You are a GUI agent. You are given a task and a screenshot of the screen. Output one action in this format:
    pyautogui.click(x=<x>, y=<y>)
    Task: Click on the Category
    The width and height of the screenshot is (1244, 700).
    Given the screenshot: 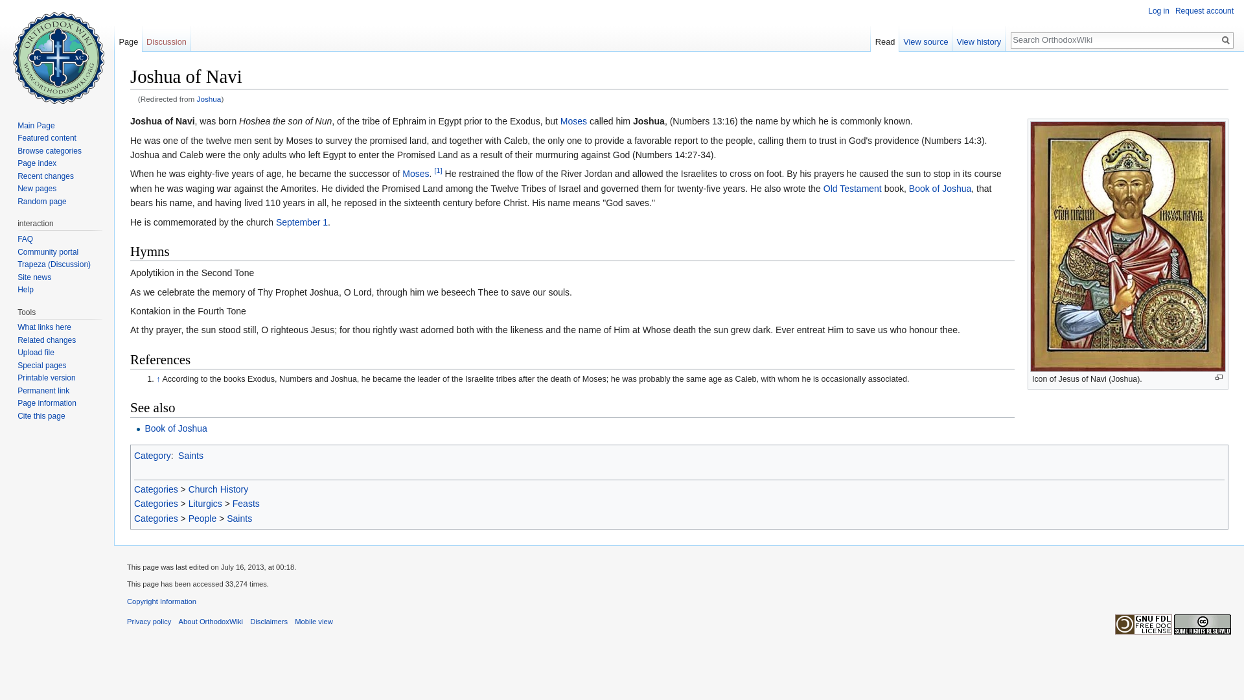 What is the action you would take?
    pyautogui.click(x=153, y=455)
    